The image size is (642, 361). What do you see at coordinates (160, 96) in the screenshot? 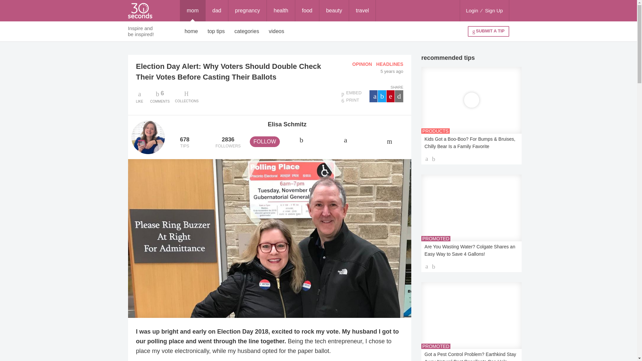
I see `Sign Up` at bounding box center [160, 96].